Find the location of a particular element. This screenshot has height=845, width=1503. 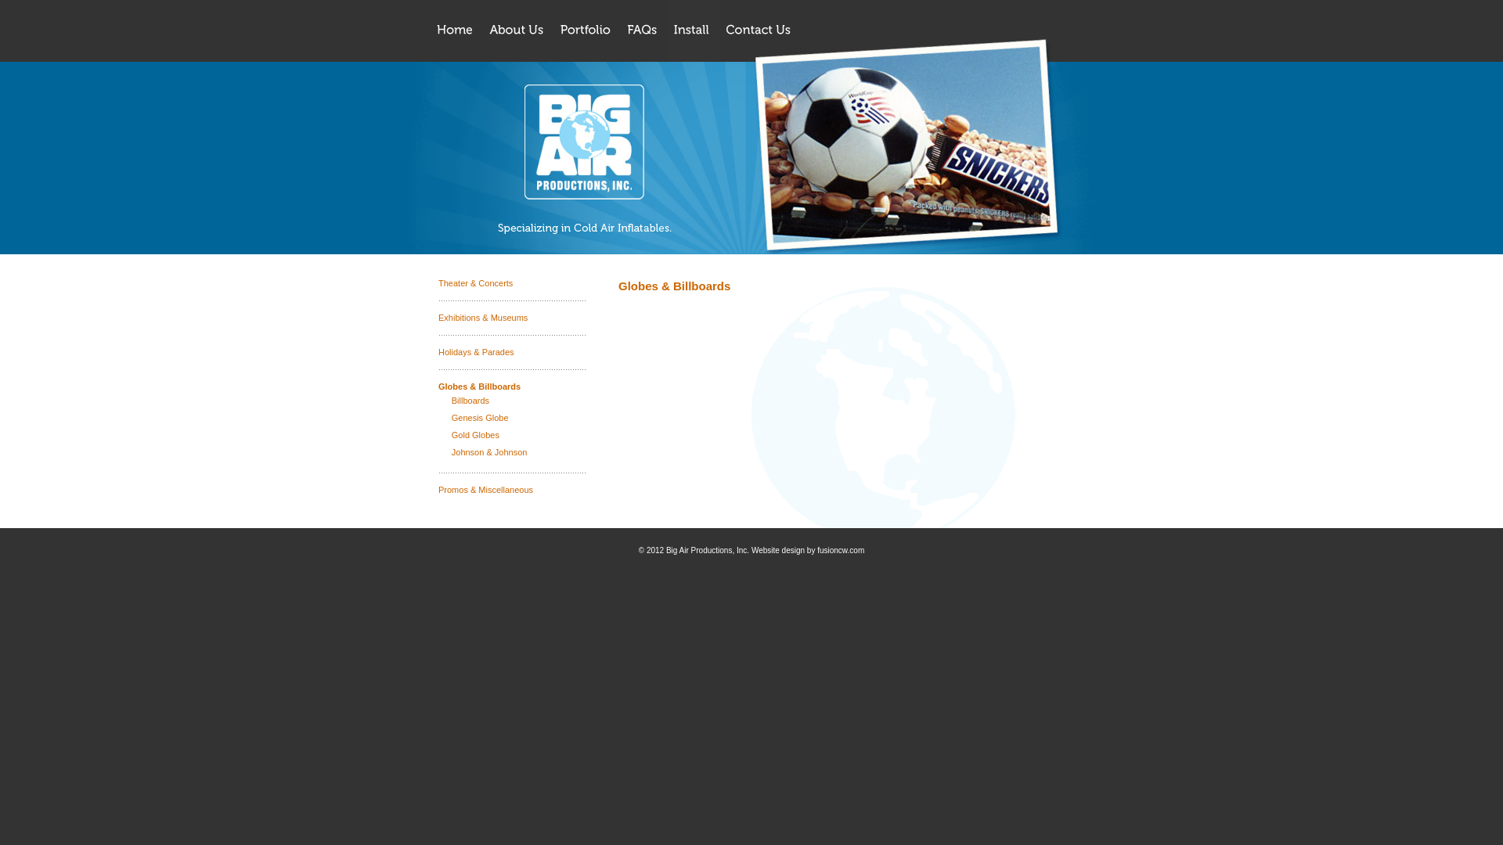

Genesis Globe is located at coordinates (481, 418).